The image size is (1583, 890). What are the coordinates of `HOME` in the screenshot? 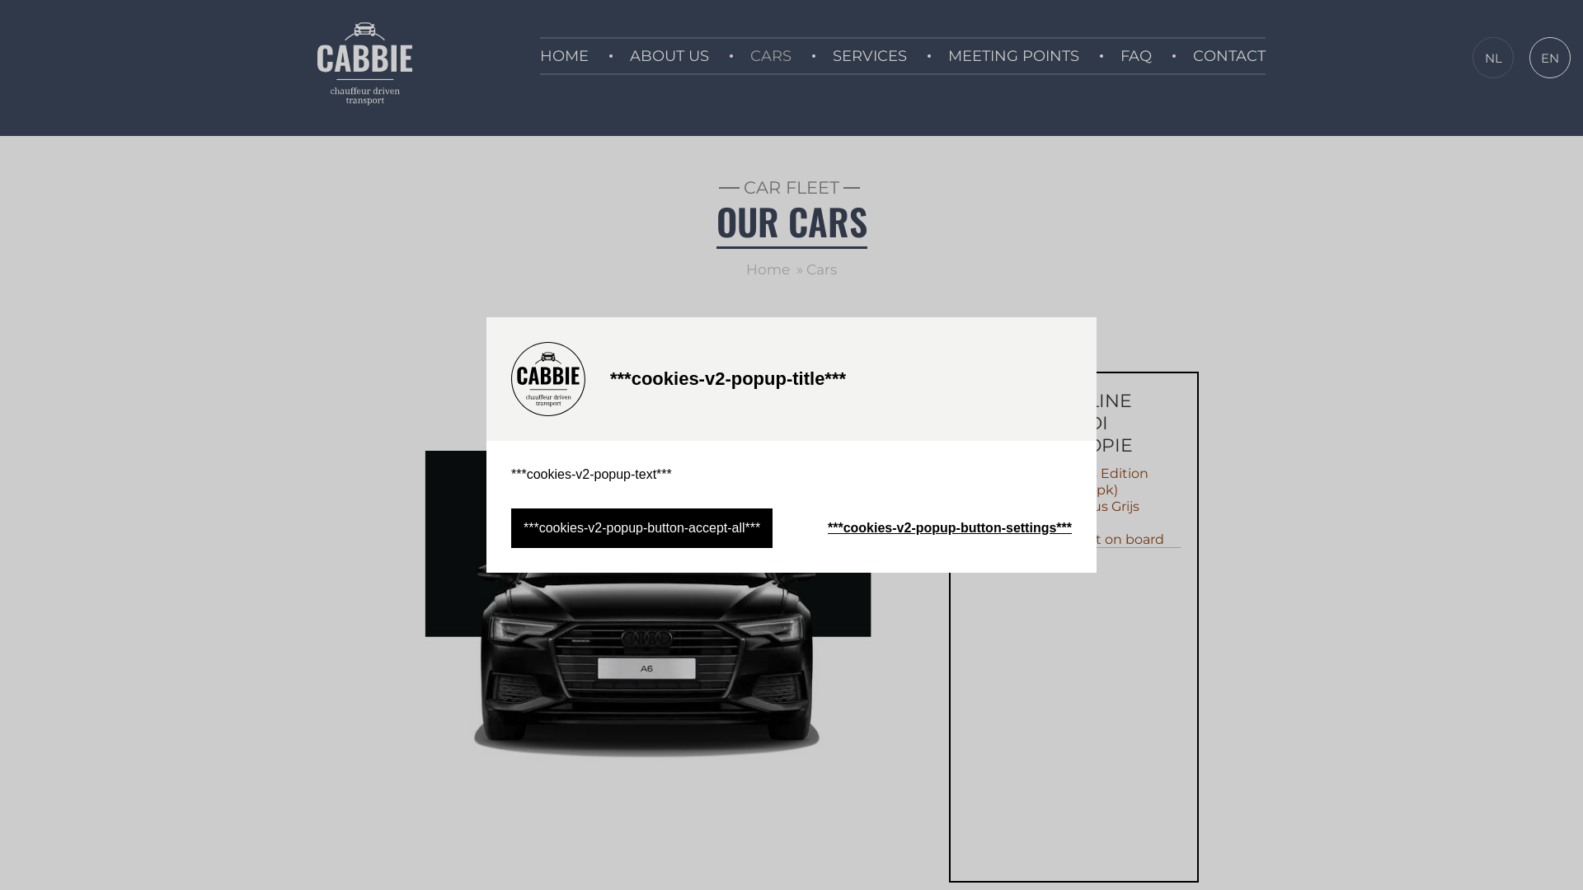 It's located at (564, 56).